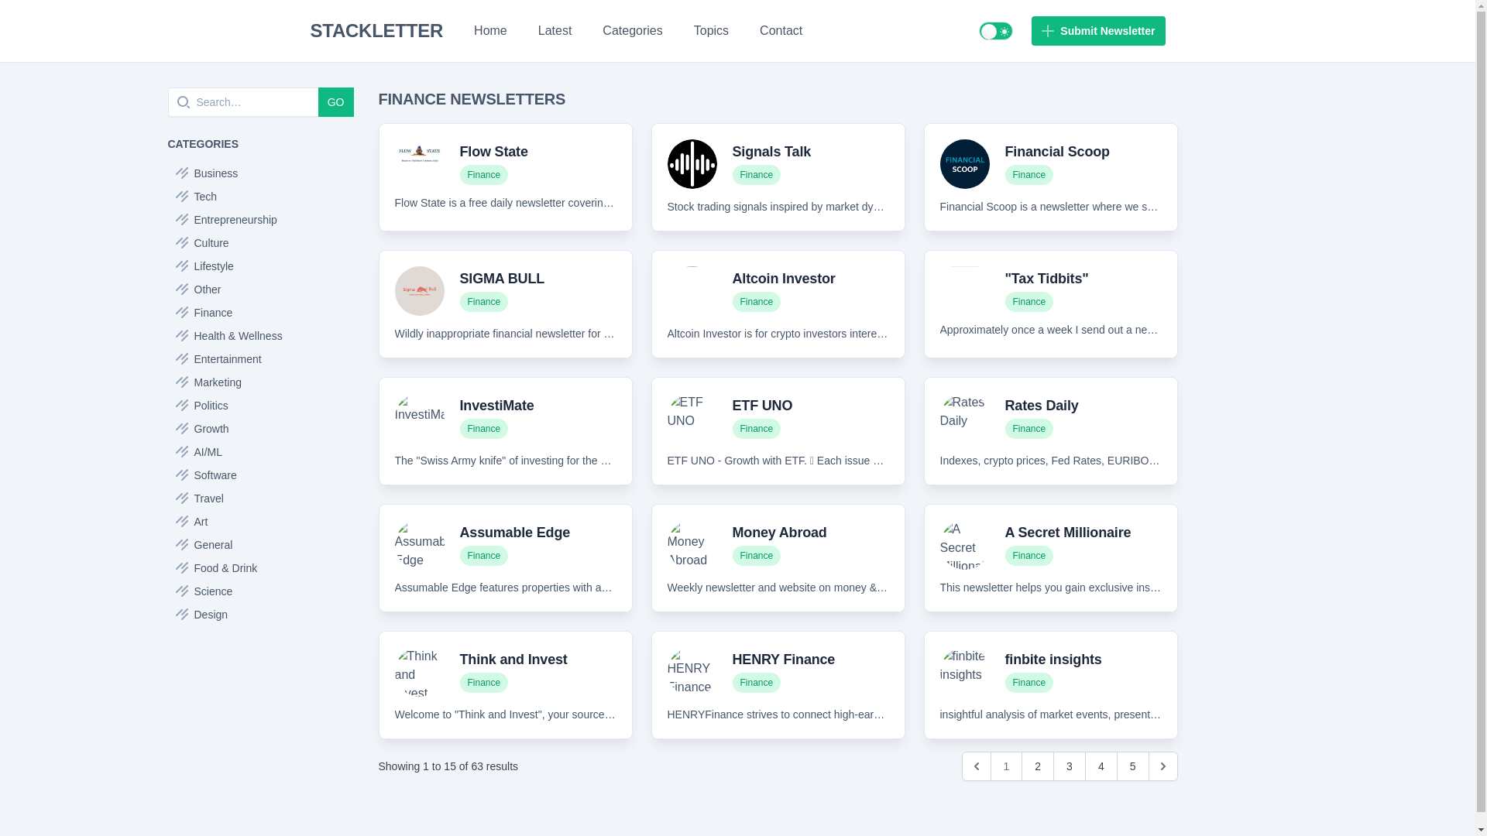 The image size is (1487, 836). What do you see at coordinates (493, 152) in the screenshot?
I see `Flow State` at bounding box center [493, 152].